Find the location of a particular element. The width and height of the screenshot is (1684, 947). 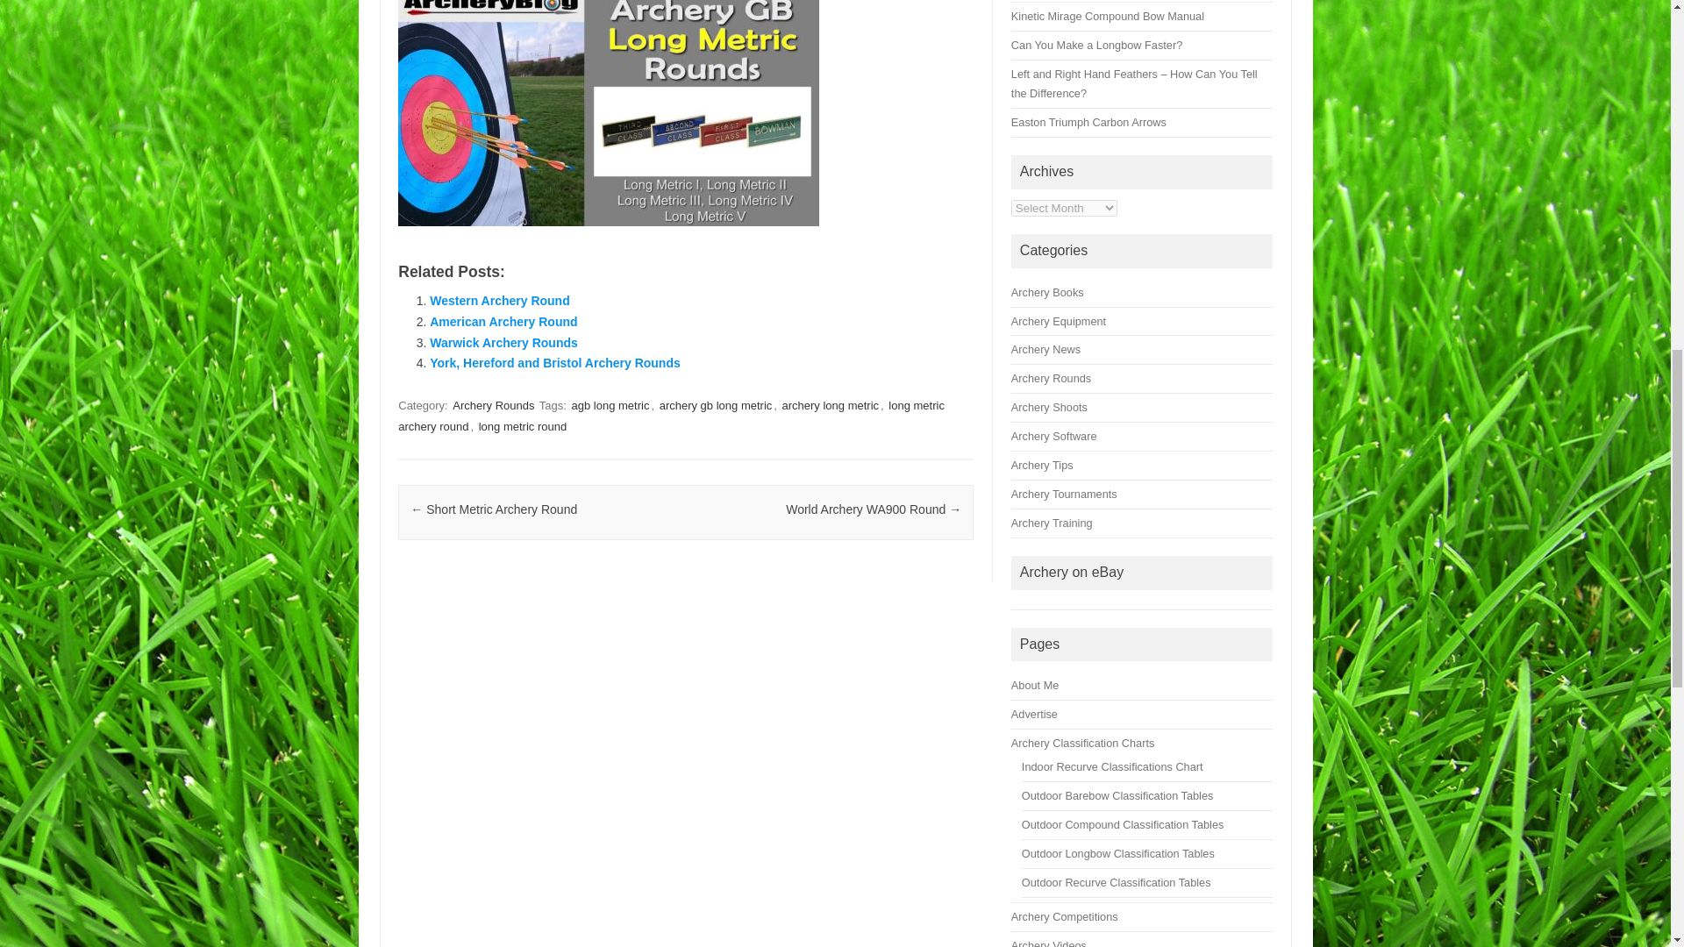

Archery Rounds is located at coordinates (493, 405).